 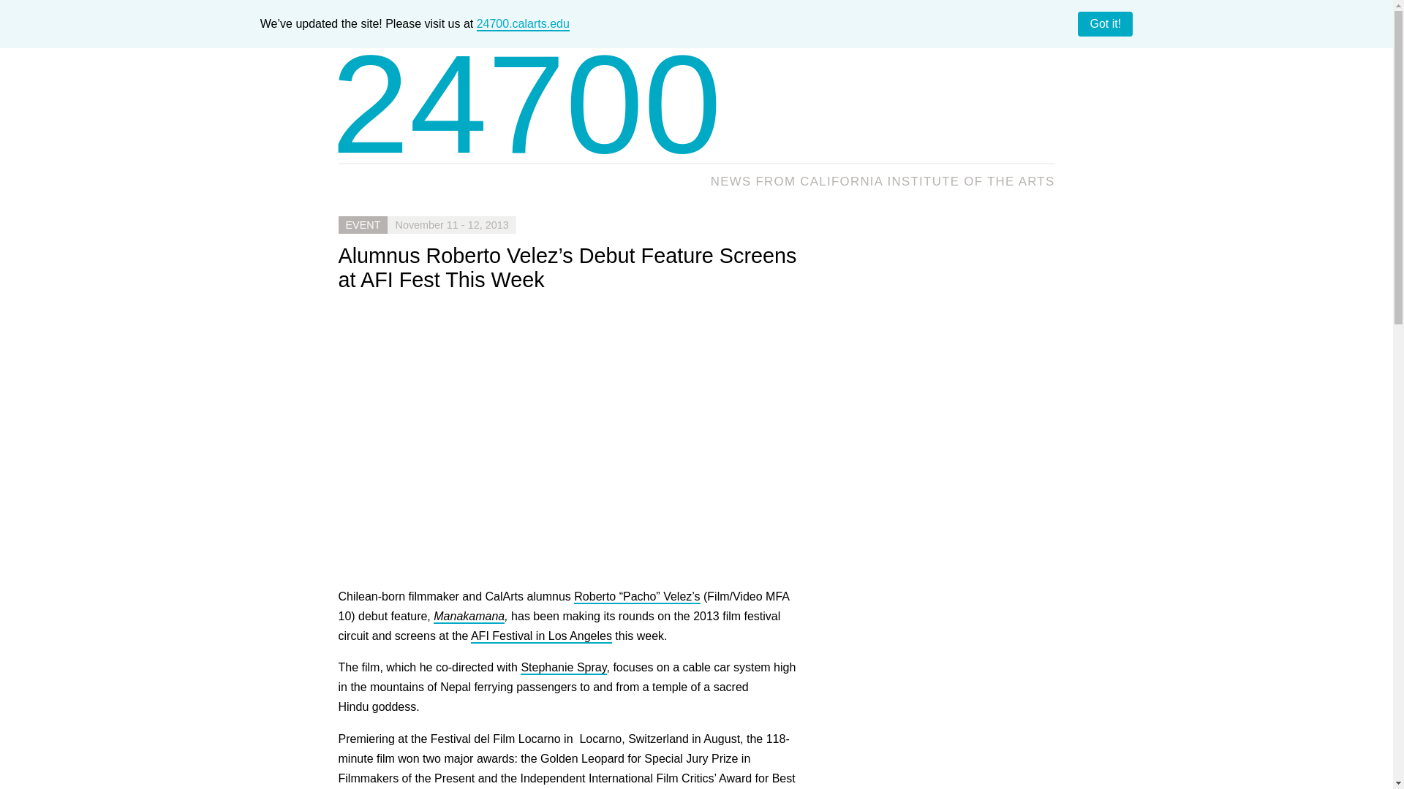 What do you see at coordinates (526, 104) in the screenshot?
I see `24700` at bounding box center [526, 104].